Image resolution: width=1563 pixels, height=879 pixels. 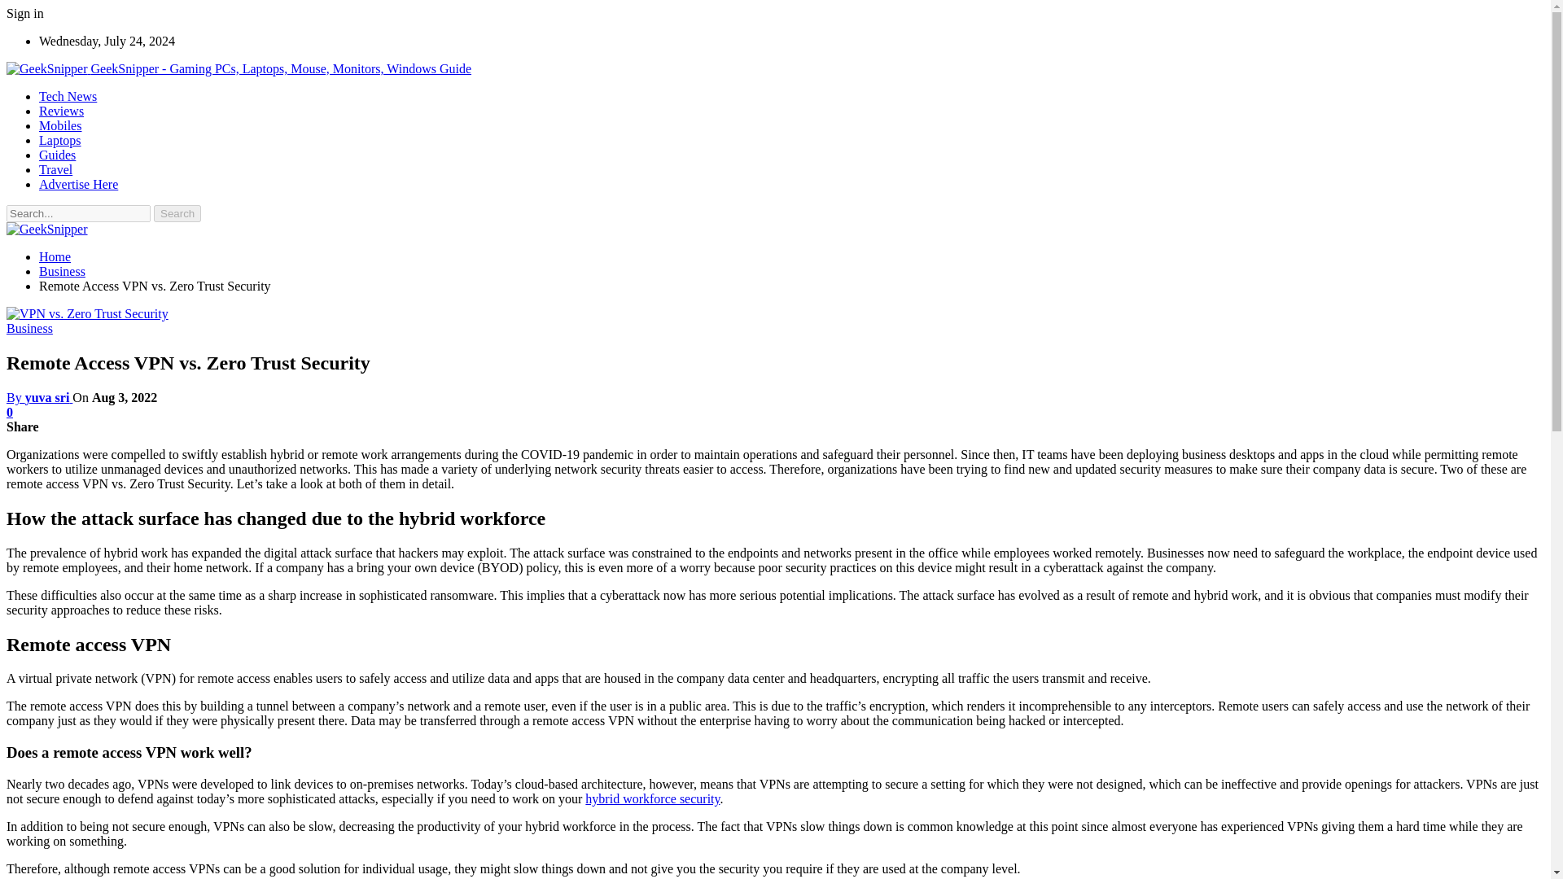 What do you see at coordinates (177, 213) in the screenshot?
I see `Search` at bounding box center [177, 213].